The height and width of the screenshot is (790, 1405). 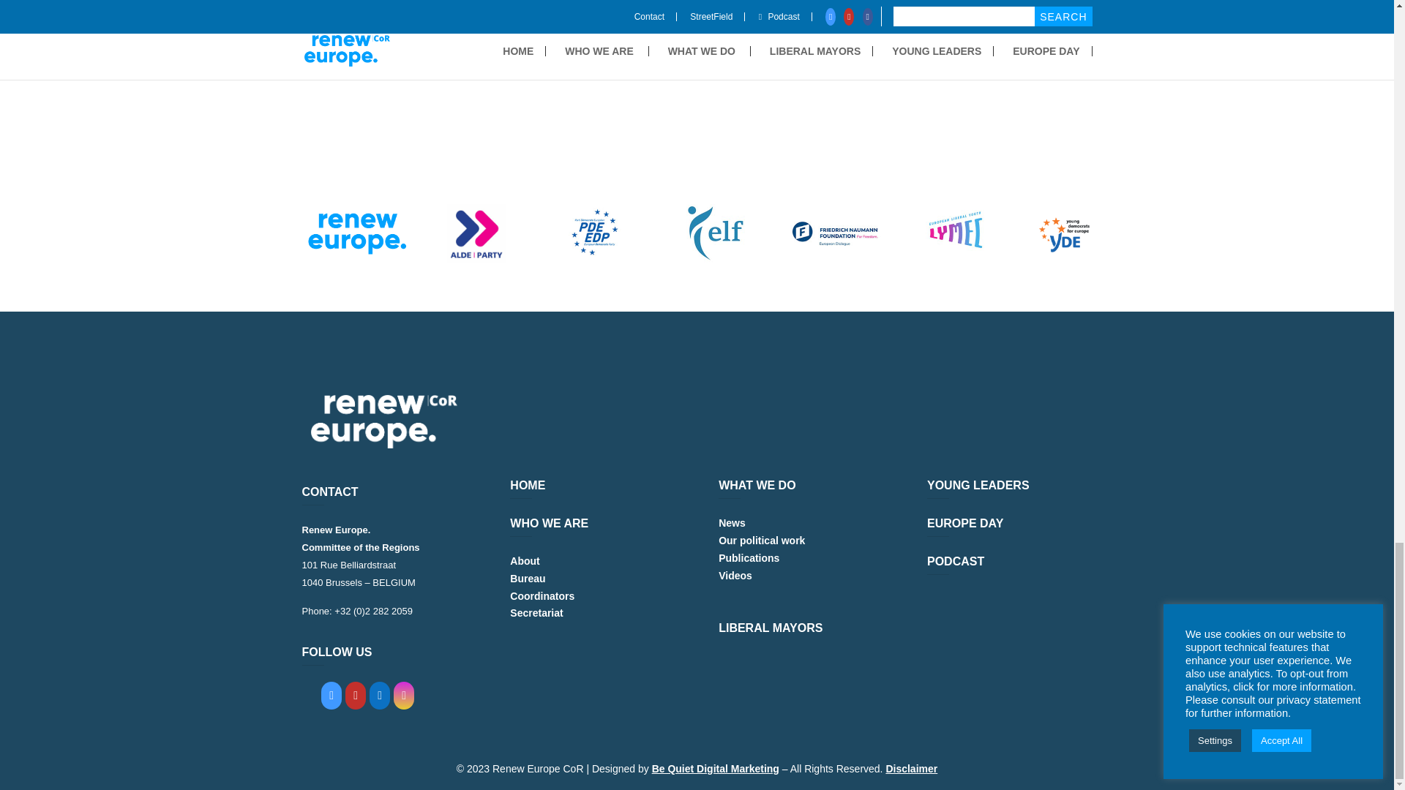 I want to click on DCb4L7YXoAA1QzH, so click(x=379, y=705).